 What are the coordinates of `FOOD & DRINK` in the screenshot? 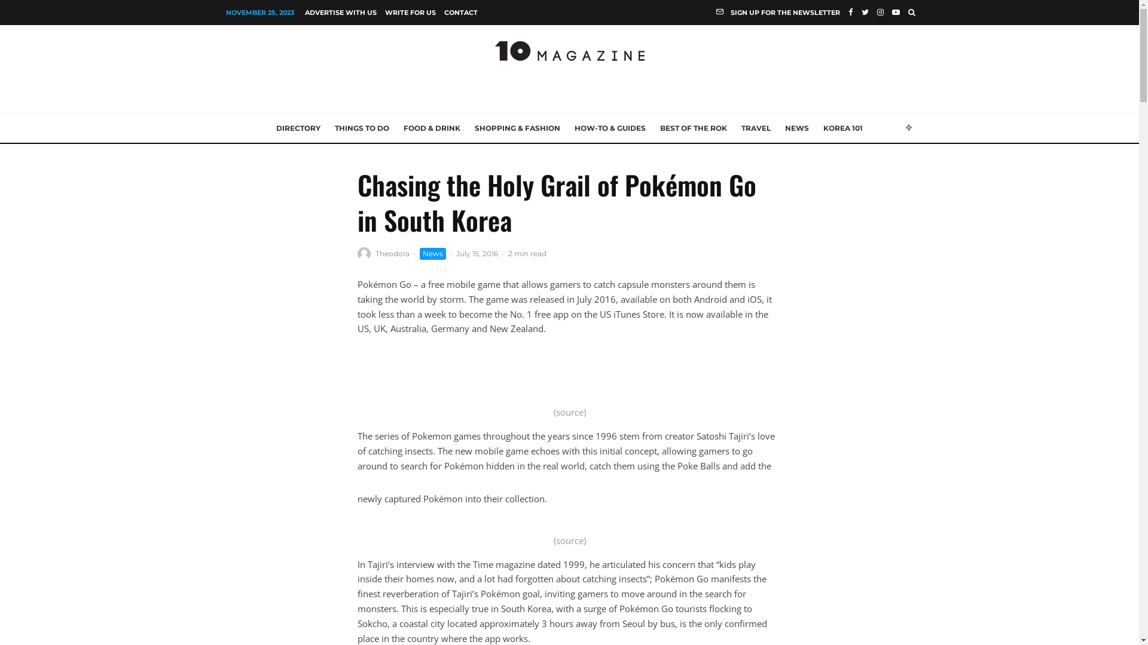 It's located at (432, 128).